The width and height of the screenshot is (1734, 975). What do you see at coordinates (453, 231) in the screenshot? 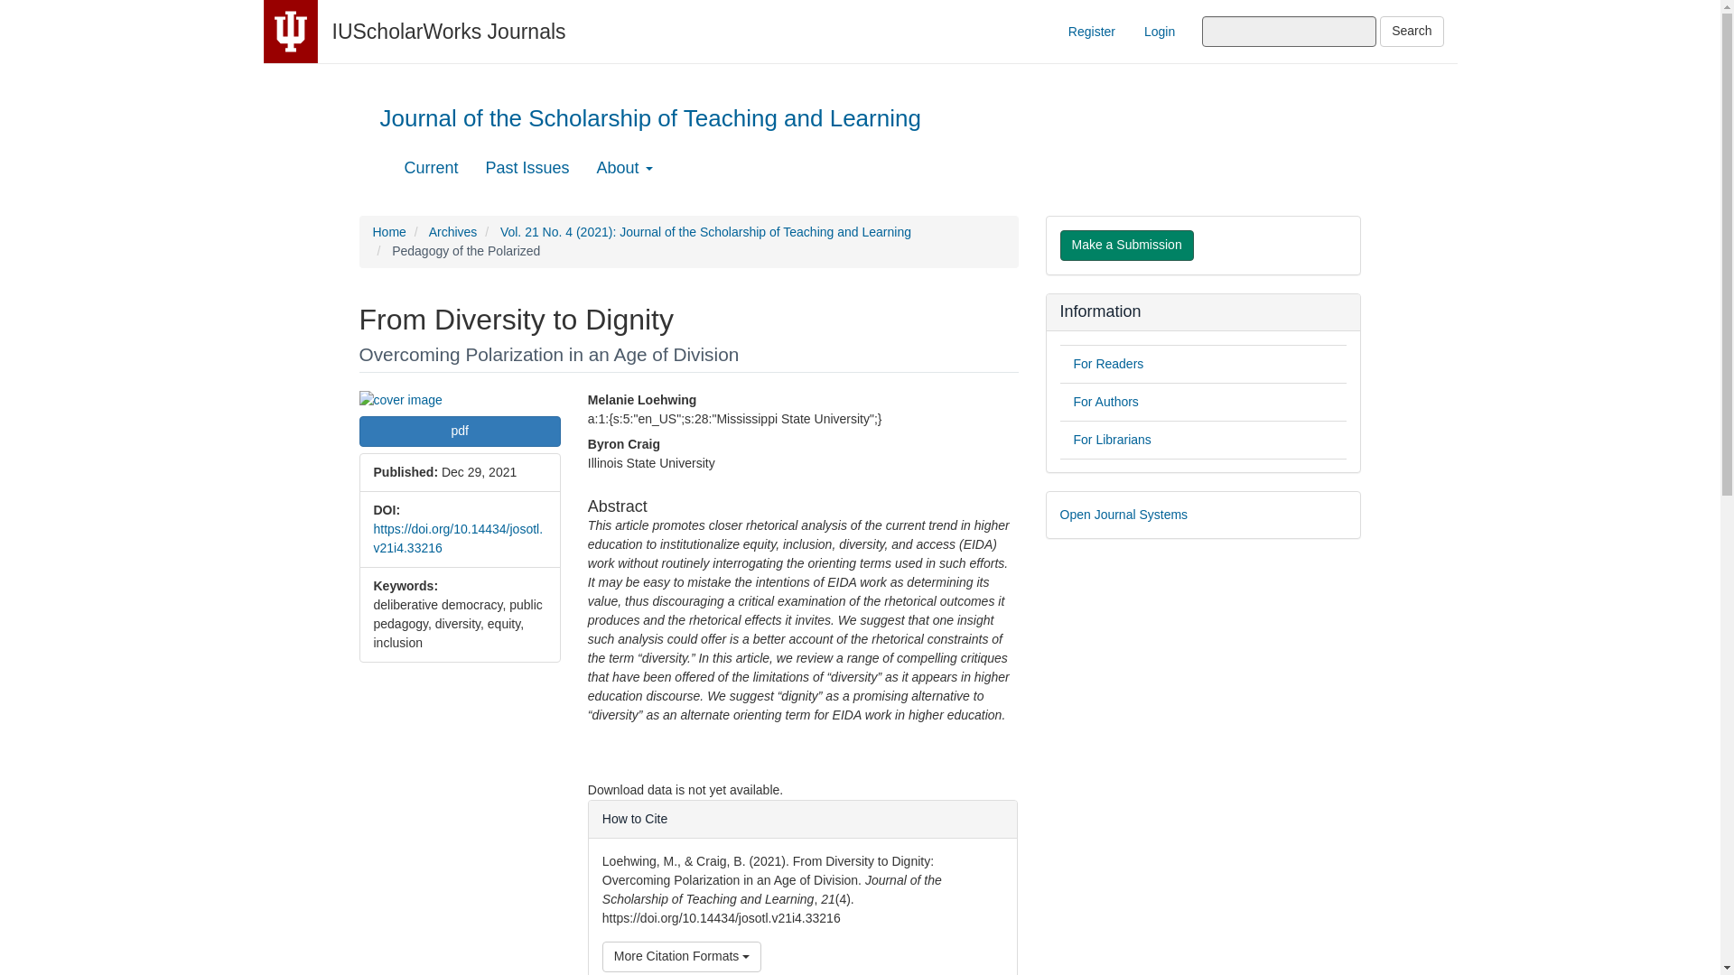
I see `Archives` at bounding box center [453, 231].